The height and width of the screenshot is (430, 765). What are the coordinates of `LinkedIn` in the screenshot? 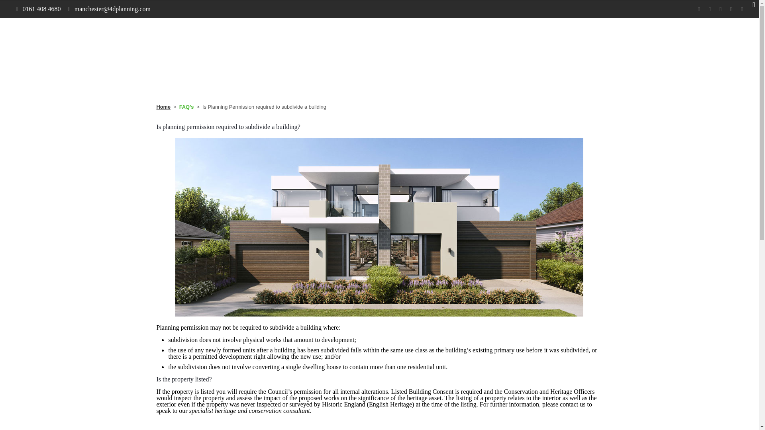 It's located at (390, 403).